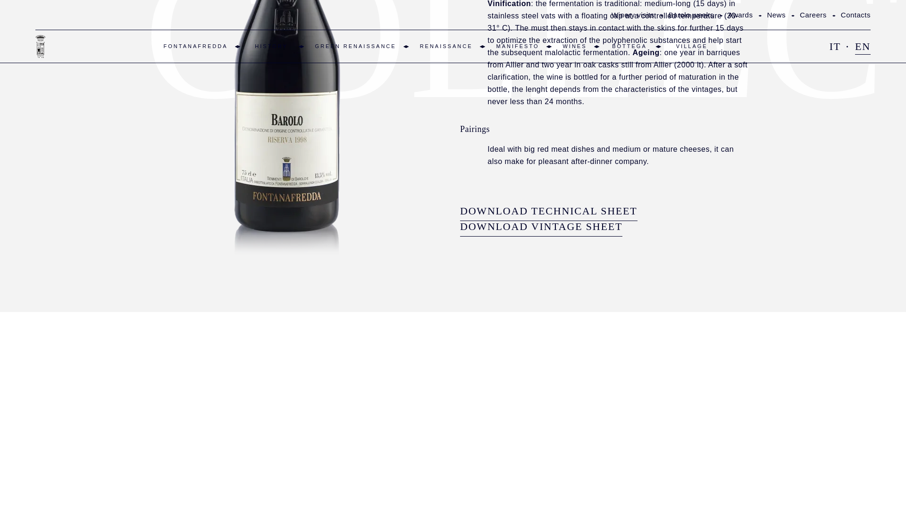 Image resolution: width=906 pixels, height=509 pixels. I want to click on Barolo DOCG Riserva 1998-1997-1996, so click(287, 17).